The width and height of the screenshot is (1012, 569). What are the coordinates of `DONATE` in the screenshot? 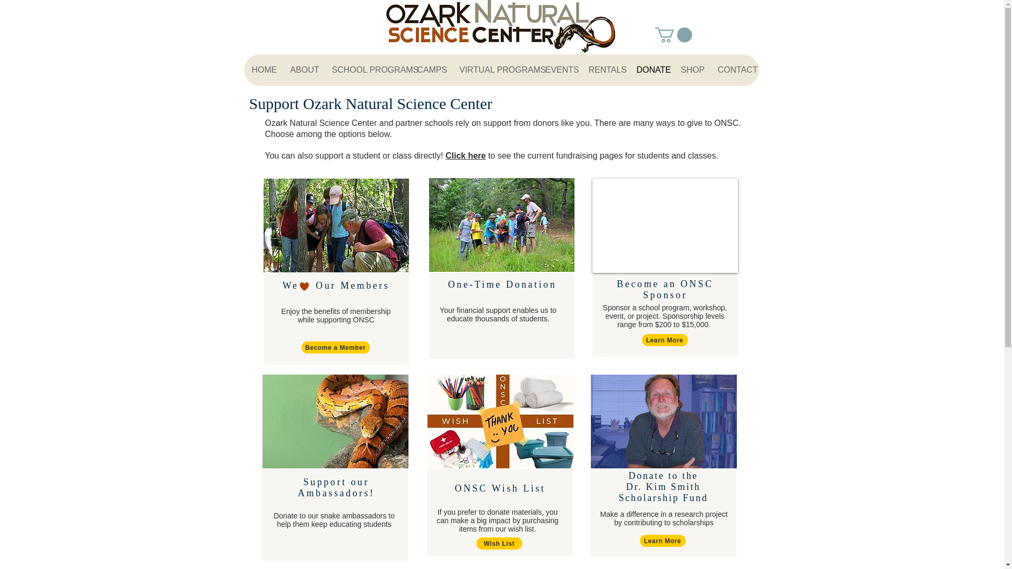 It's located at (650, 70).